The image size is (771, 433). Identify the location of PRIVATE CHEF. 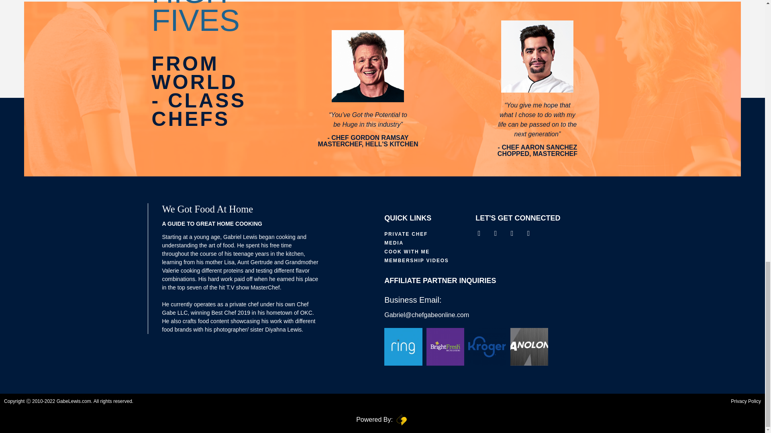
(430, 234).